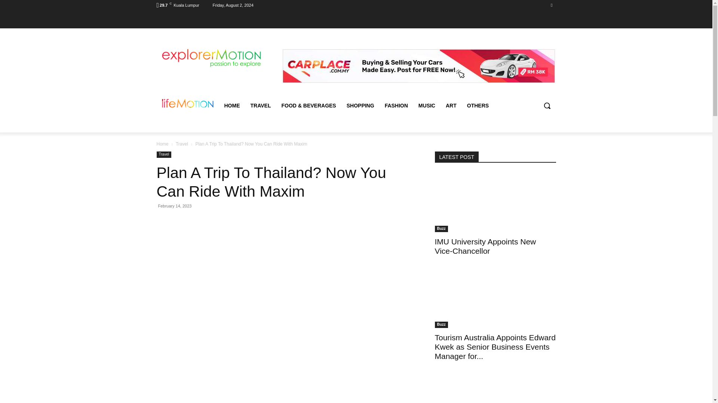 The image size is (718, 403). What do you see at coordinates (478, 105) in the screenshot?
I see `OTHERS` at bounding box center [478, 105].